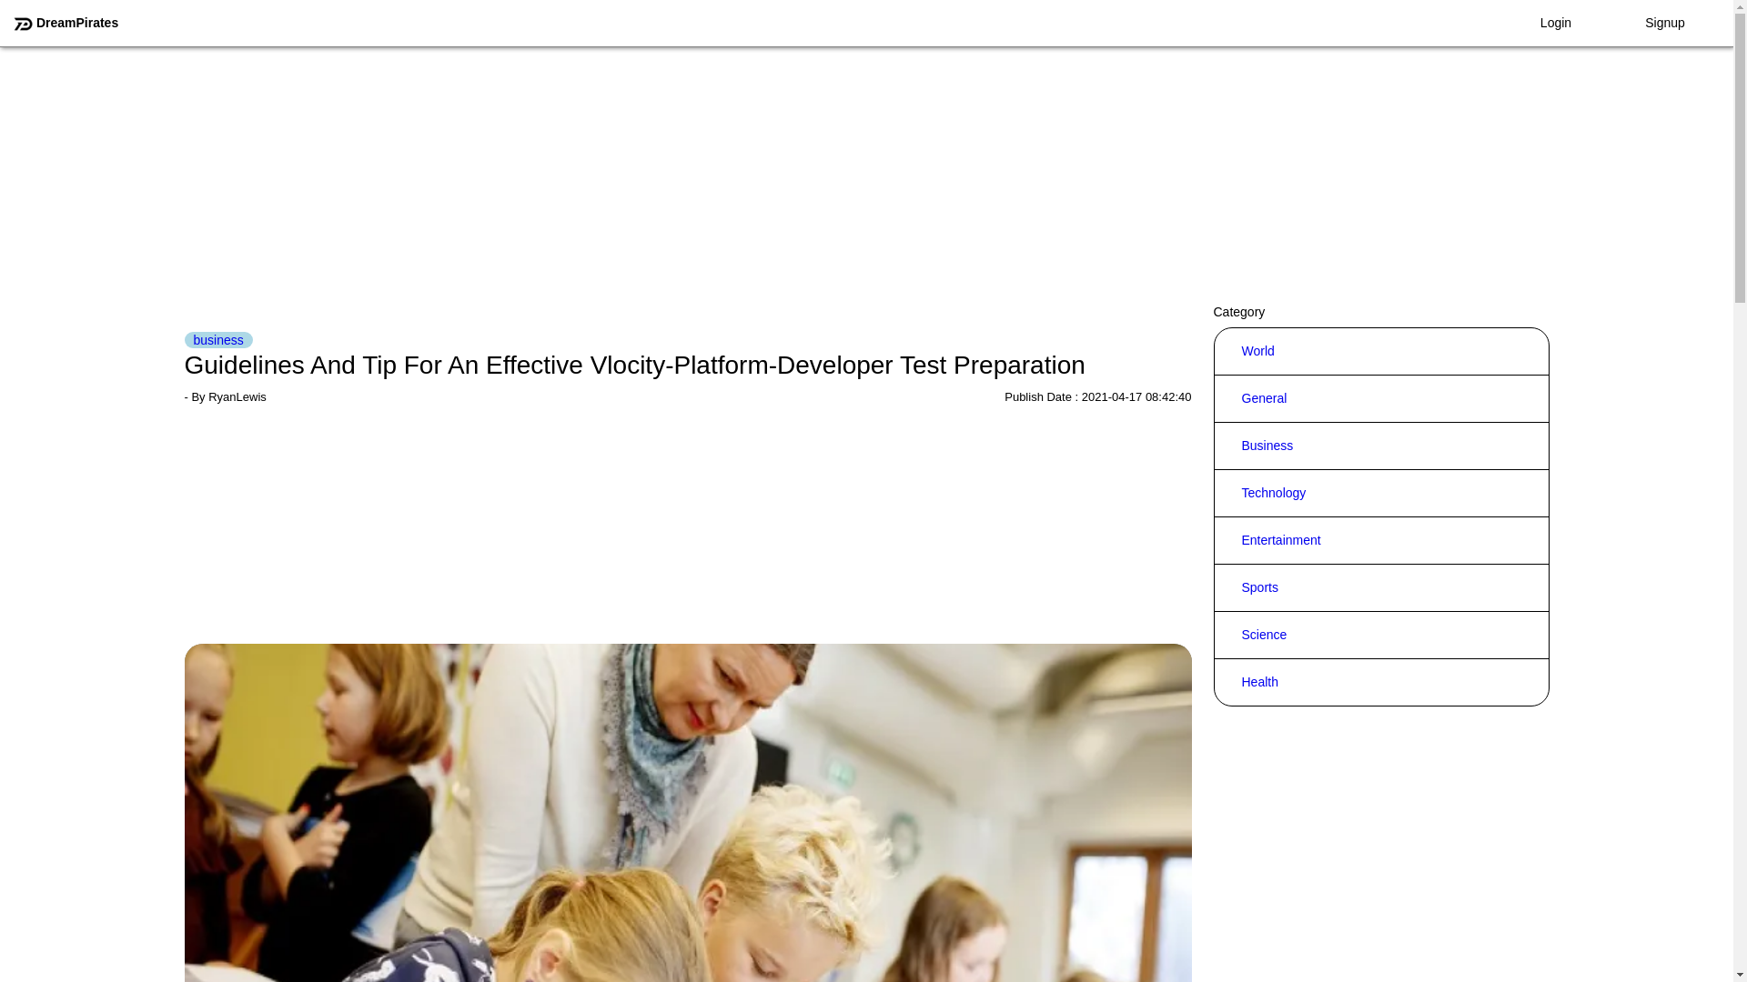 Image resolution: width=1747 pixels, height=982 pixels. What do you see at coordinates (687, 171) in the screenshot?
I see `3rd party ad content` at bounding box center [687, 171].